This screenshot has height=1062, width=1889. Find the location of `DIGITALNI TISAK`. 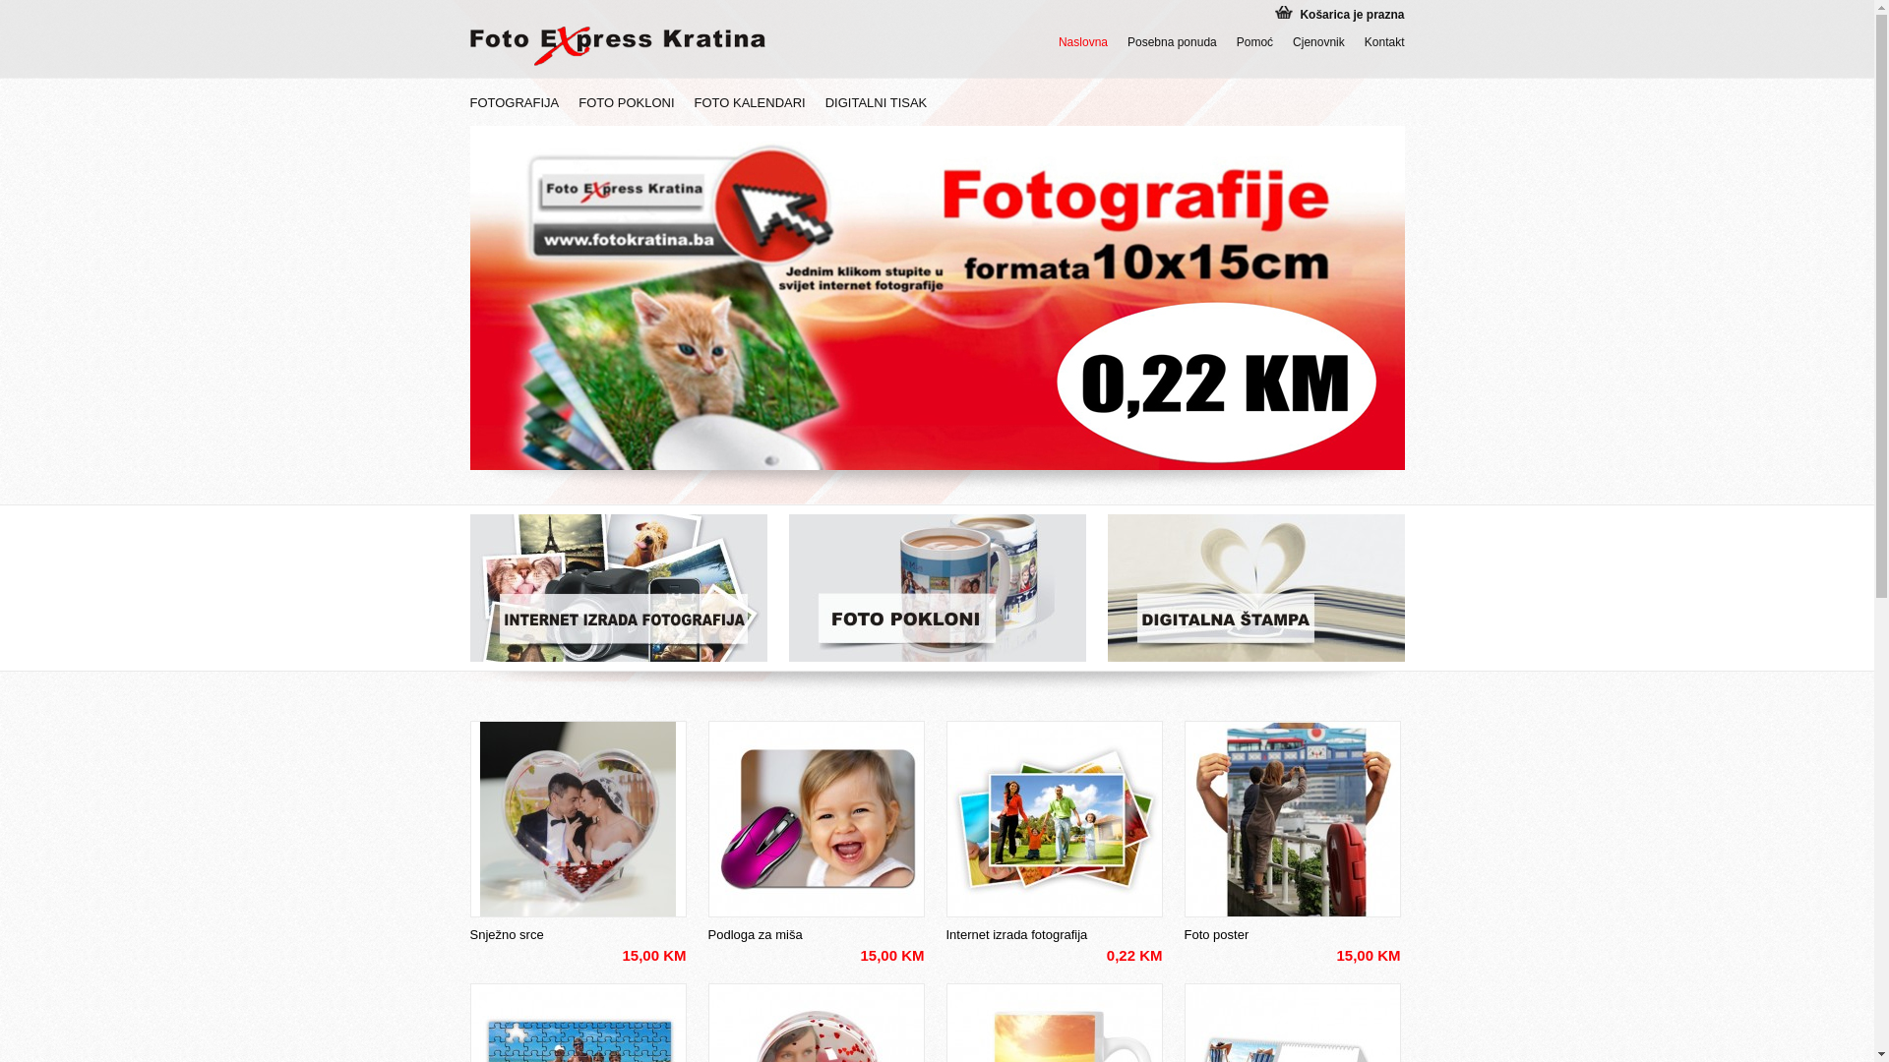

DIGITALNI TISAK is located at coordinates (877, 105).